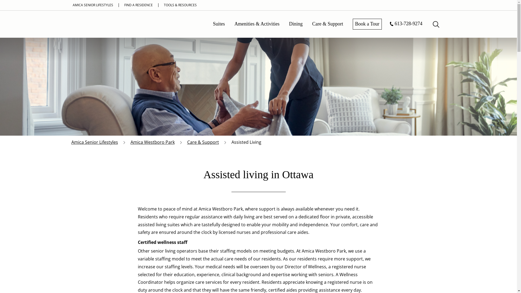 This screenshot has width=521, height=293. Describe the element at coordinates (138, 5) in the screenshot. I see `FIND A RESIDENCE` at that location.